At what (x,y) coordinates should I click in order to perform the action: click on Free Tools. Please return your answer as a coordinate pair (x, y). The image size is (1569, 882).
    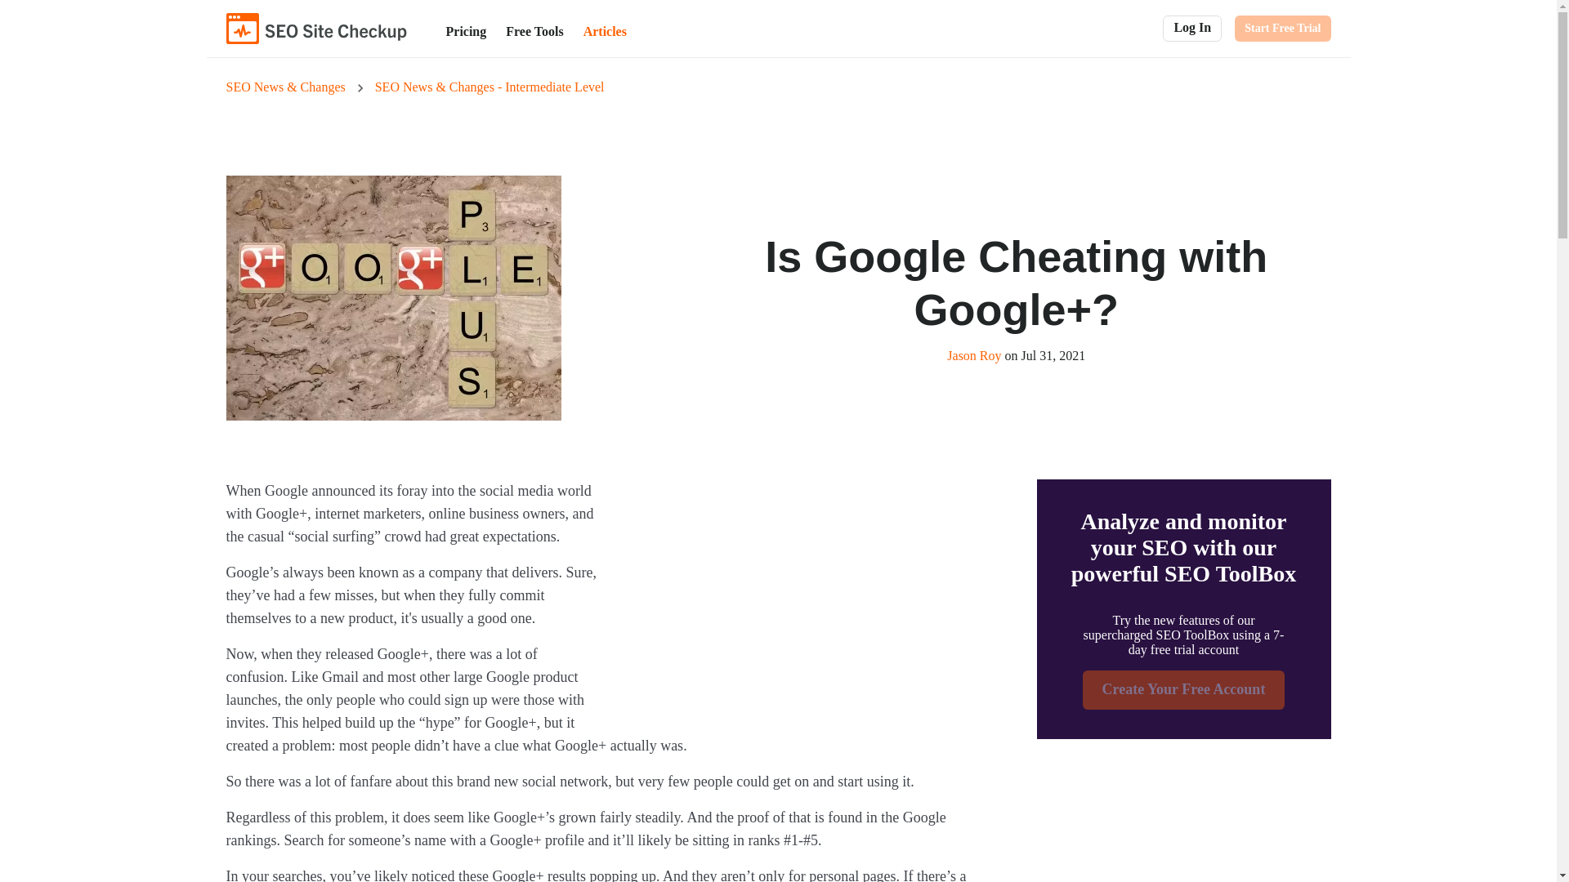
    Looking at the image, I should click on (534, 31).